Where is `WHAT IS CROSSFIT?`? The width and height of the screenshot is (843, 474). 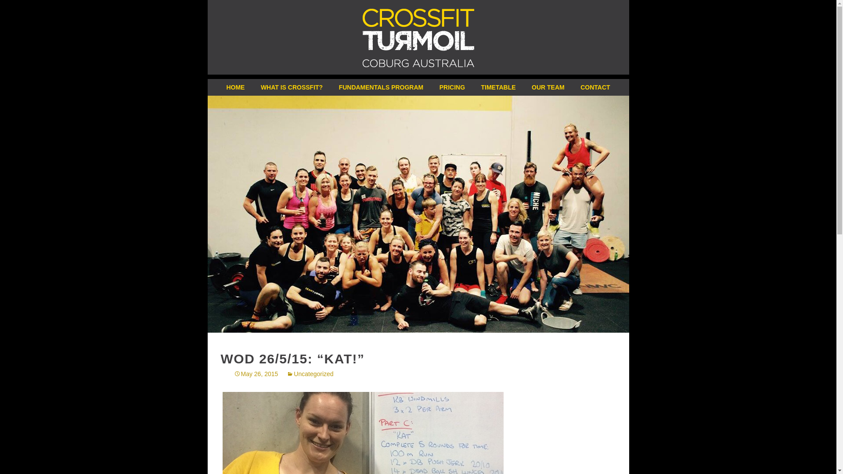
WHAT IS CROSSFIT? is located at coordinates (292, 87).